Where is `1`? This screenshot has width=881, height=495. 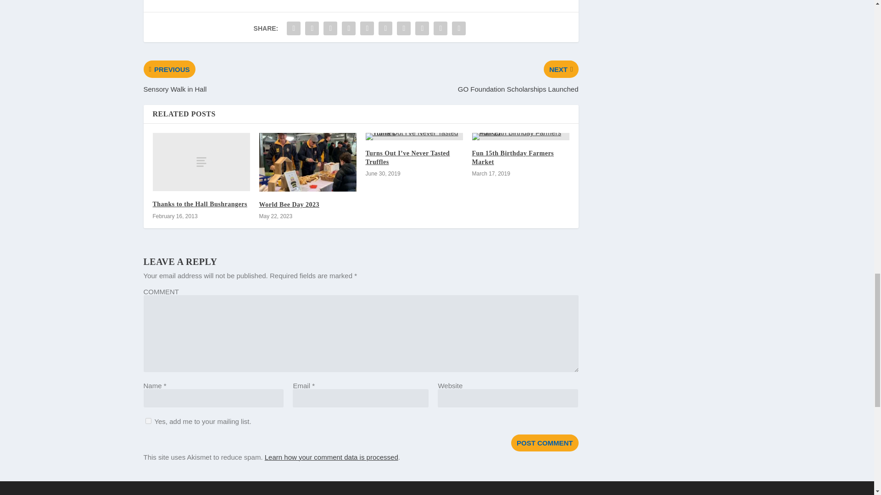 1 is located at coordinates (148, 421).